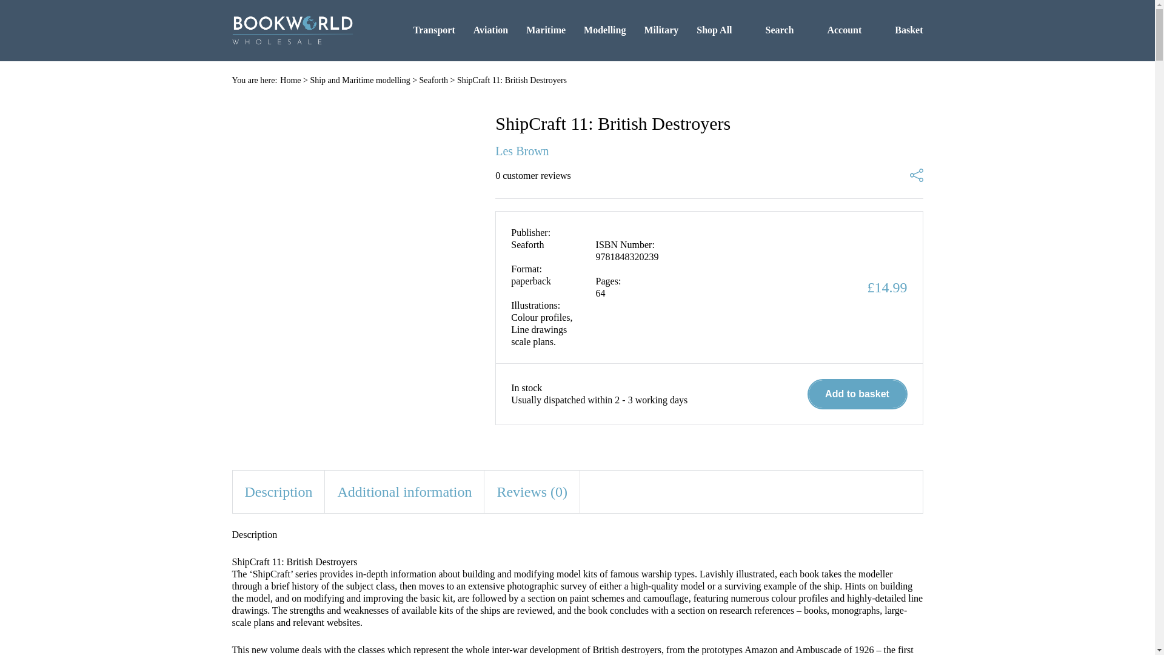 This screenshot has width=1164, height=655. Describe the element at coordinates (490, 30) in the screenshot. I see `Aviation` at that location.